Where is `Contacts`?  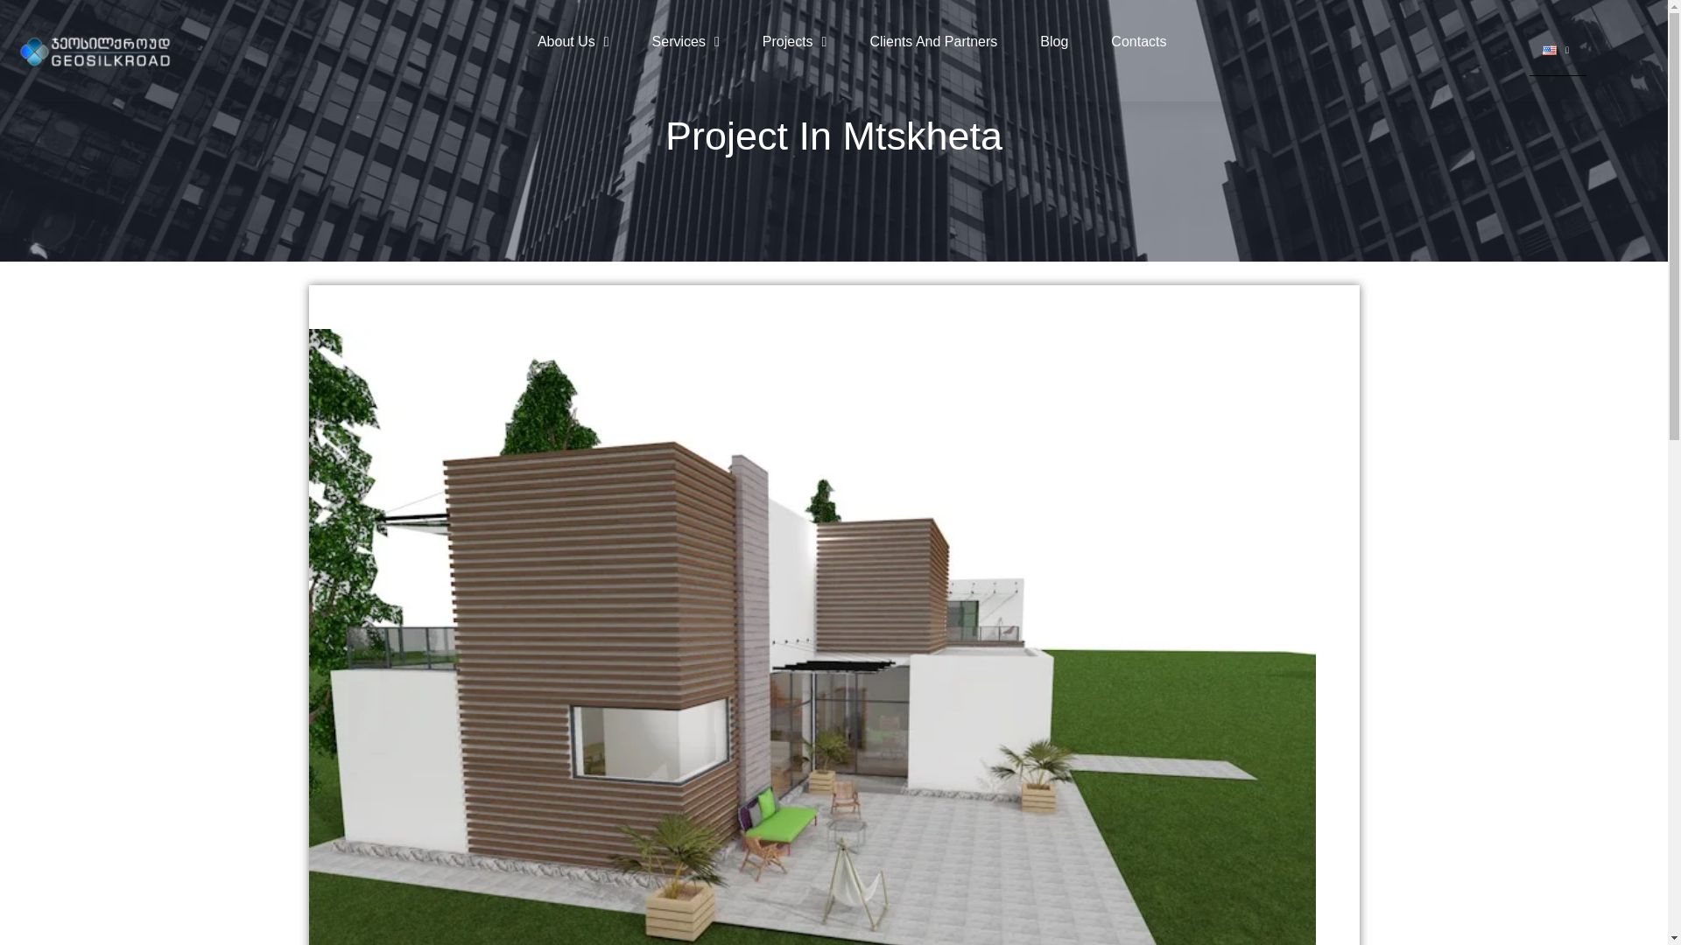 Contacts is located at coordinates (1138, 42).